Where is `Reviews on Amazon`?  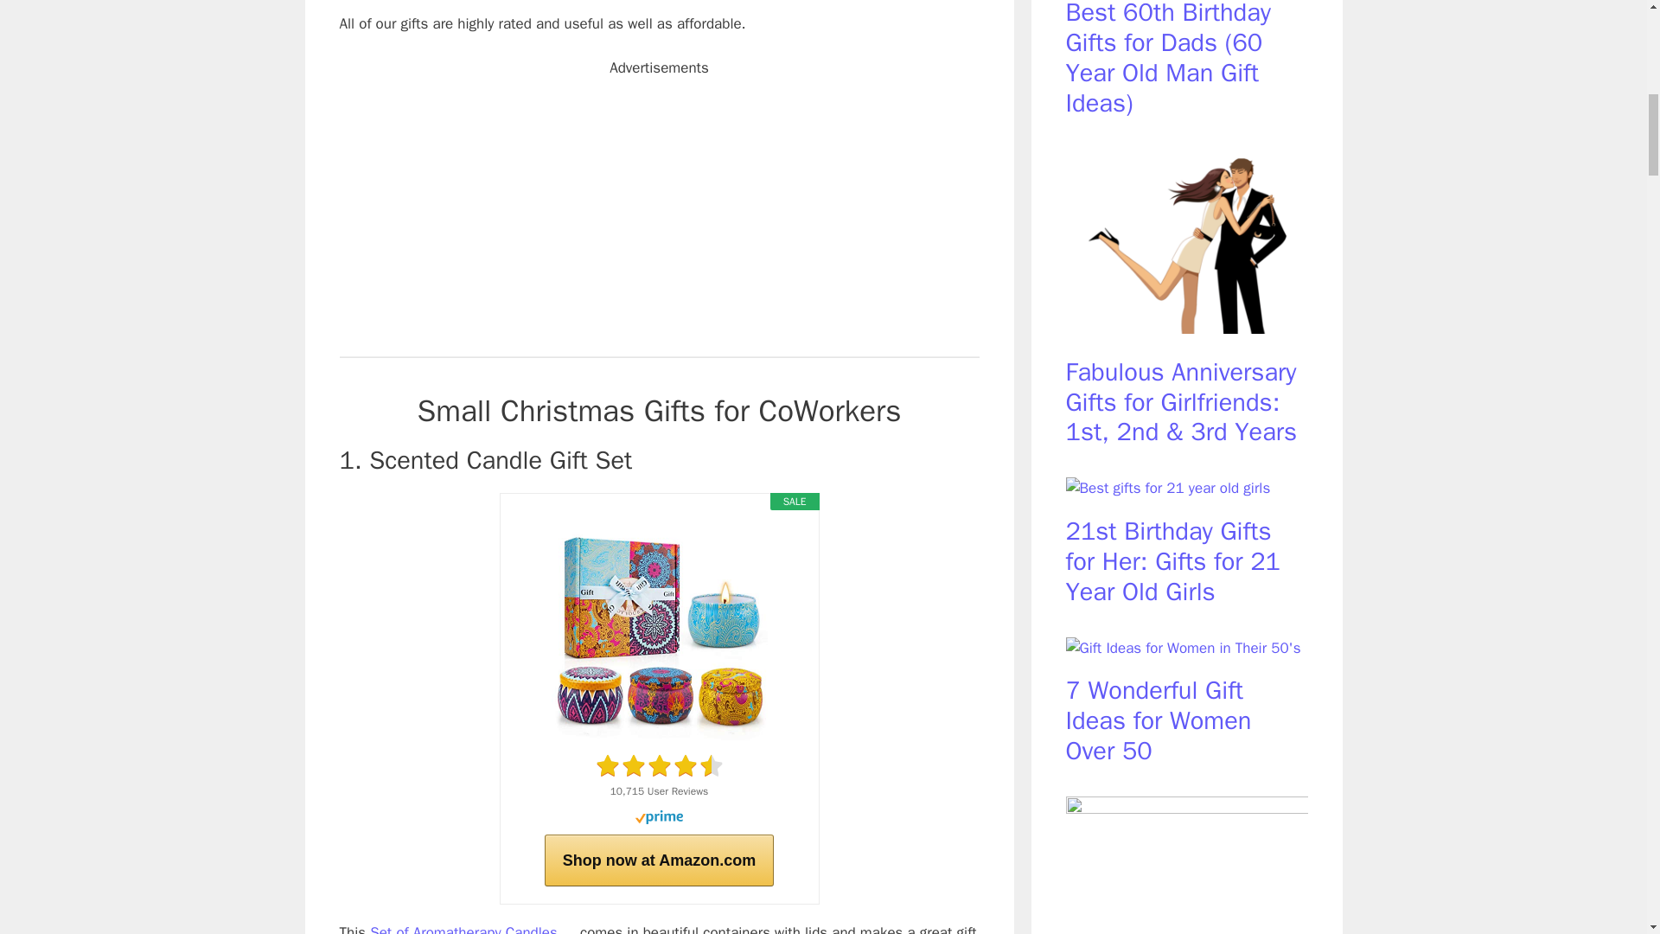 Reviews on Amazon is located at coordinates (659, 765).